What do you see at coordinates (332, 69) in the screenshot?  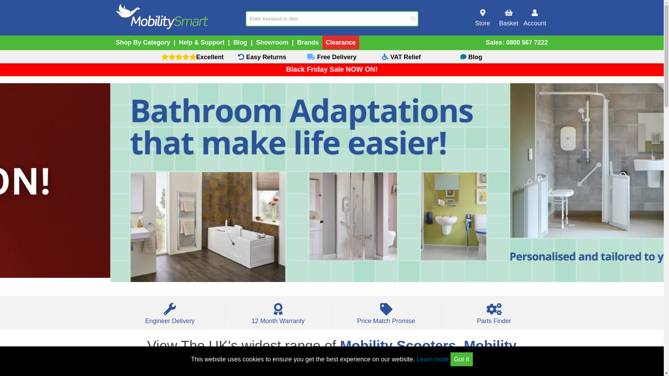 I see `Black Friday Sale NOW ON!` at bounding box center [332, 69].